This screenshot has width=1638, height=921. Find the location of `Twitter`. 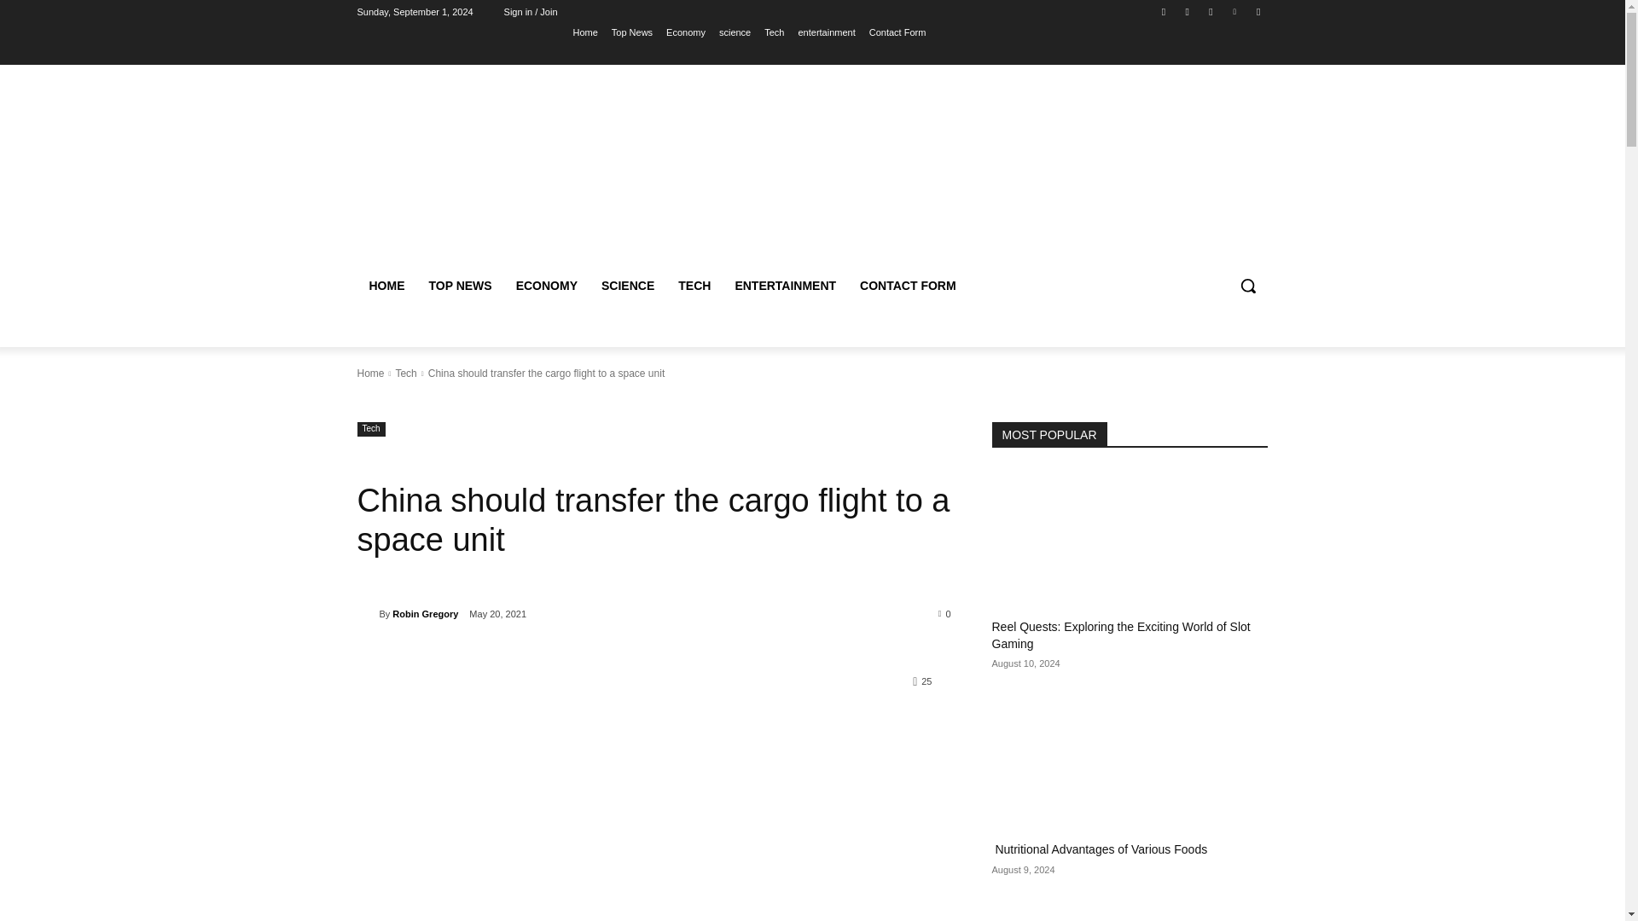

Twitter is located at coordinates (1210, 11).